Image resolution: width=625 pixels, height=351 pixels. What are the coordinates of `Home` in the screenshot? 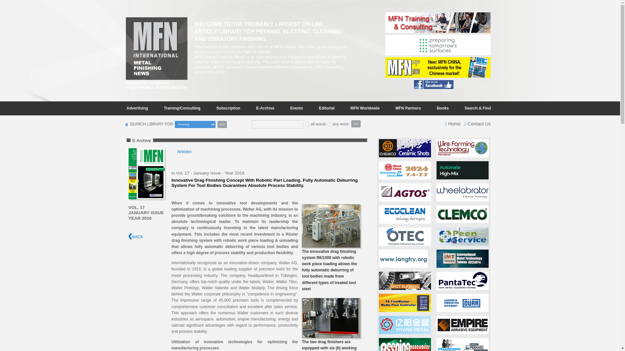 It's located at (453, 123).